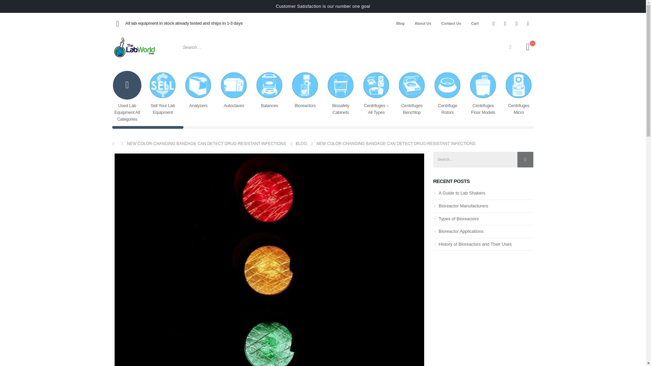  What do you see at coordinates (505, 23) in the screenshot?
I see `Twitter` at bounding box center [505, 23].